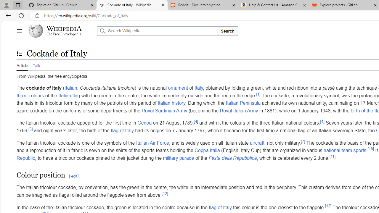 This screenshot has height=213, width=379. What do you see at coordinates (64, 28) in the screenshot?
I see `Wikipedia` at bounding box center [64, 28].